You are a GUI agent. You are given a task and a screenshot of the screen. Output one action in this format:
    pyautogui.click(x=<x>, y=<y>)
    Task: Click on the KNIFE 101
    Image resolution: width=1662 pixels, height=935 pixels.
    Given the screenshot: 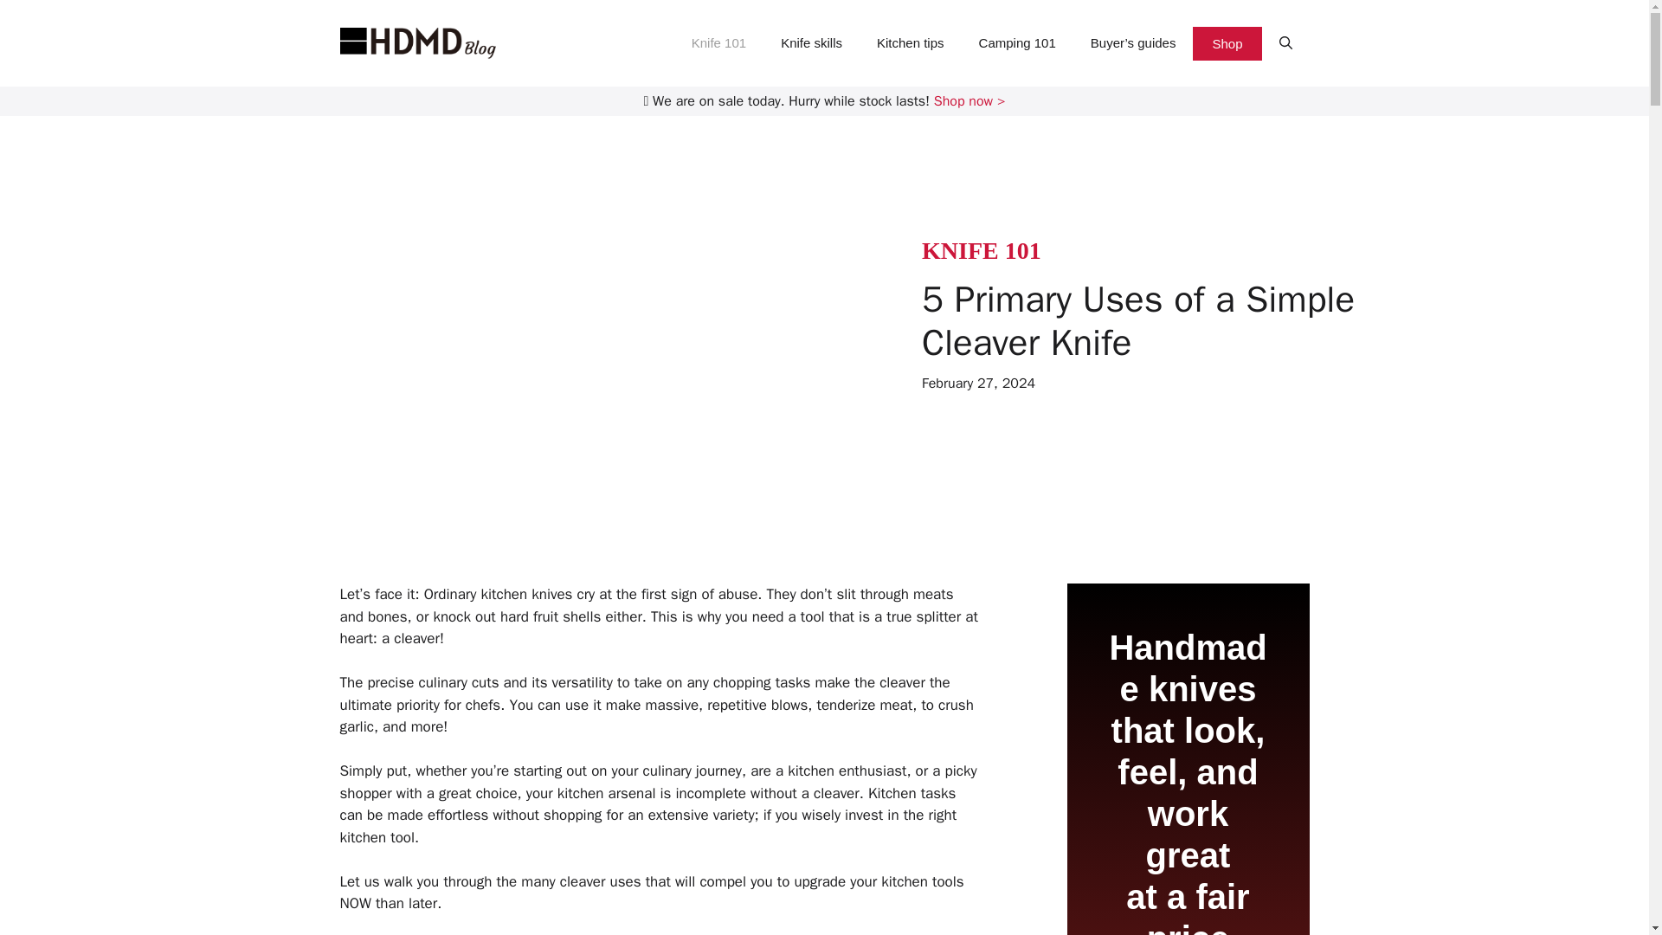 What is the action you would take?
    pyautogui.click(x=982, y=250)
    